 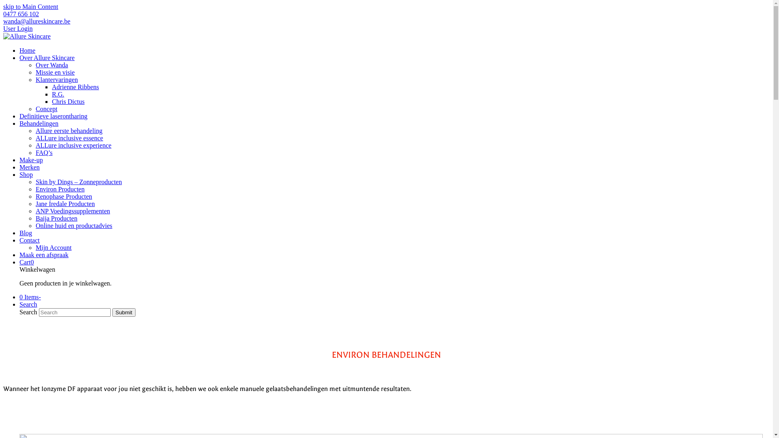 I want to click on Make-up, so click(x=31, y=160).